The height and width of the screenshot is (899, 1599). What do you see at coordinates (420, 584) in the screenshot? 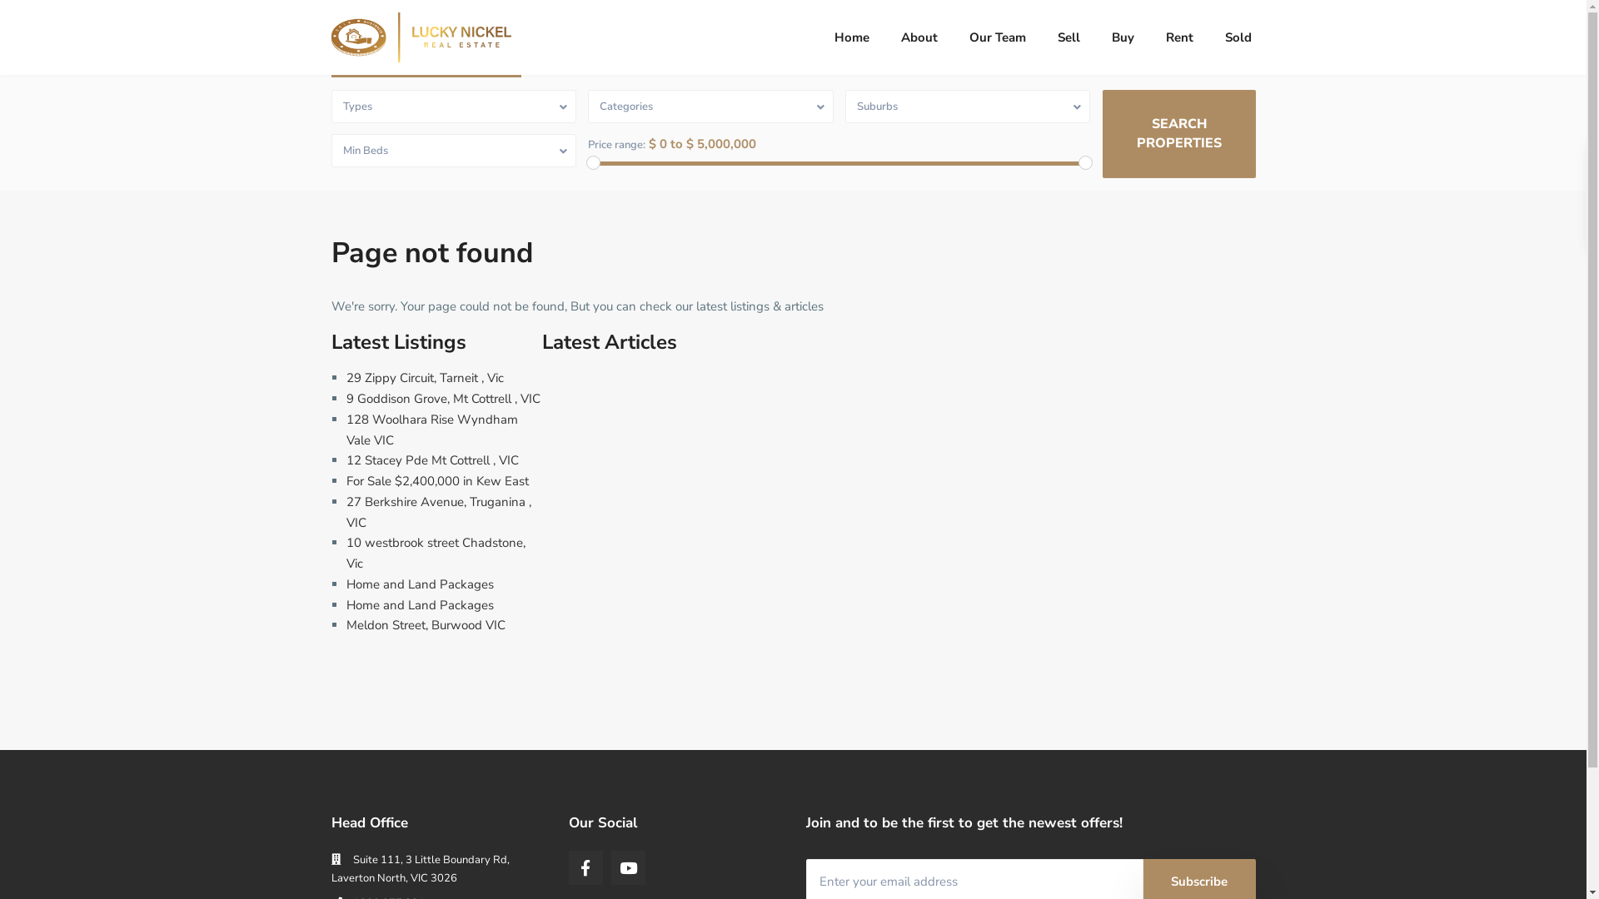
I see `Home and Land Packages` at bounding box center [420, 584].